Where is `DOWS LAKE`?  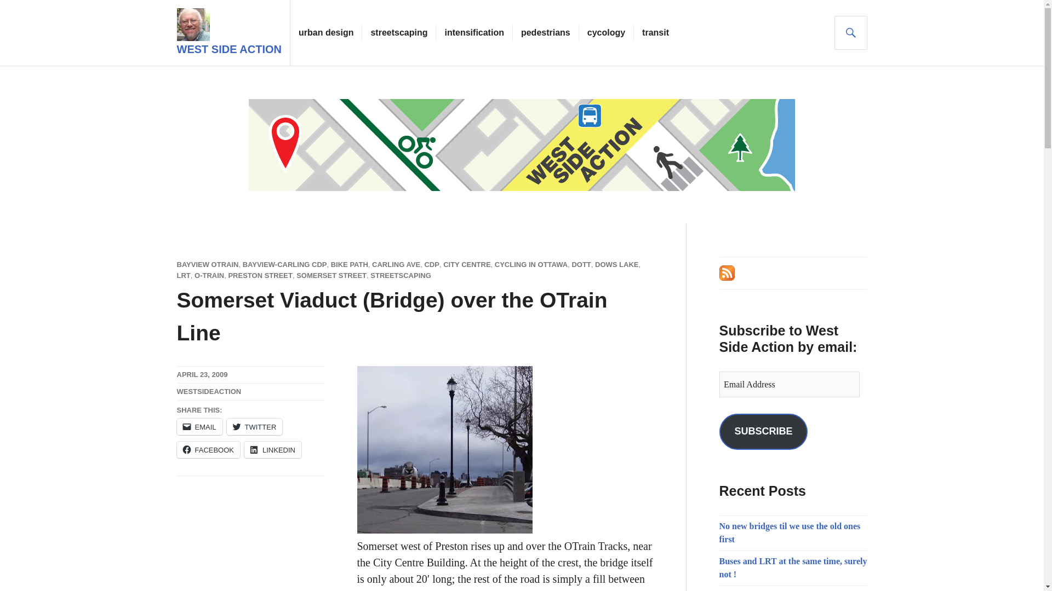
DOWS LAKE is located at coordinates (617, 265).